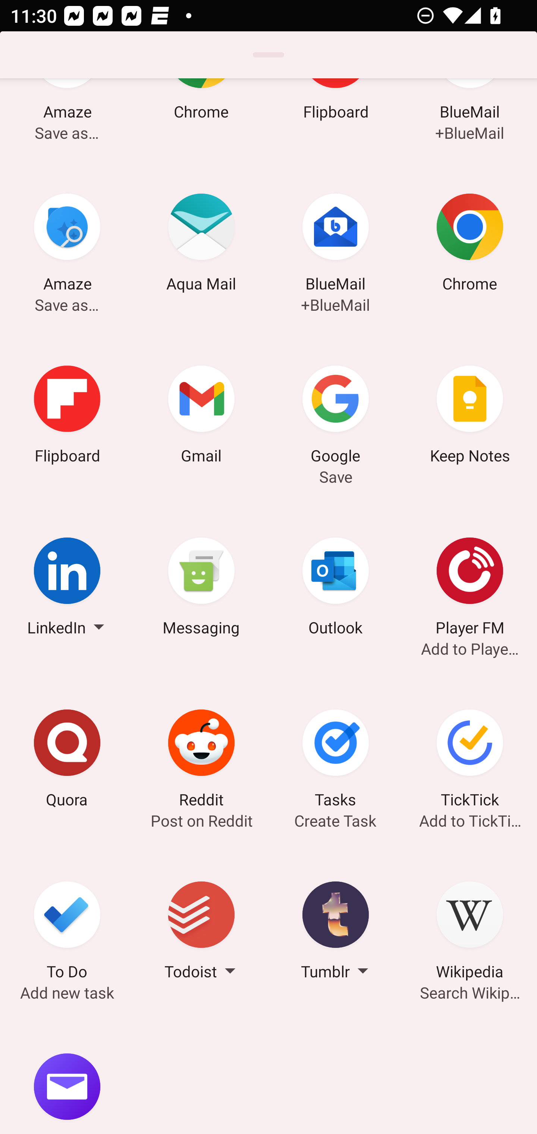 This screenshot has width=537, height=1134. What do you see at coordinates (470, 118) in the screenshot?
I see `BlueMail +BlueMail` at bounding box center [470, 118].